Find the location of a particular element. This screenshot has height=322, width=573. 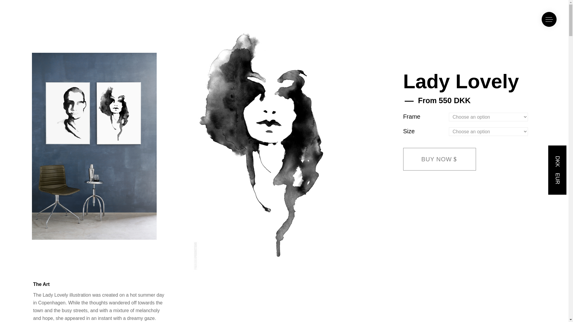

DKK is located at coordinates (560, 159).